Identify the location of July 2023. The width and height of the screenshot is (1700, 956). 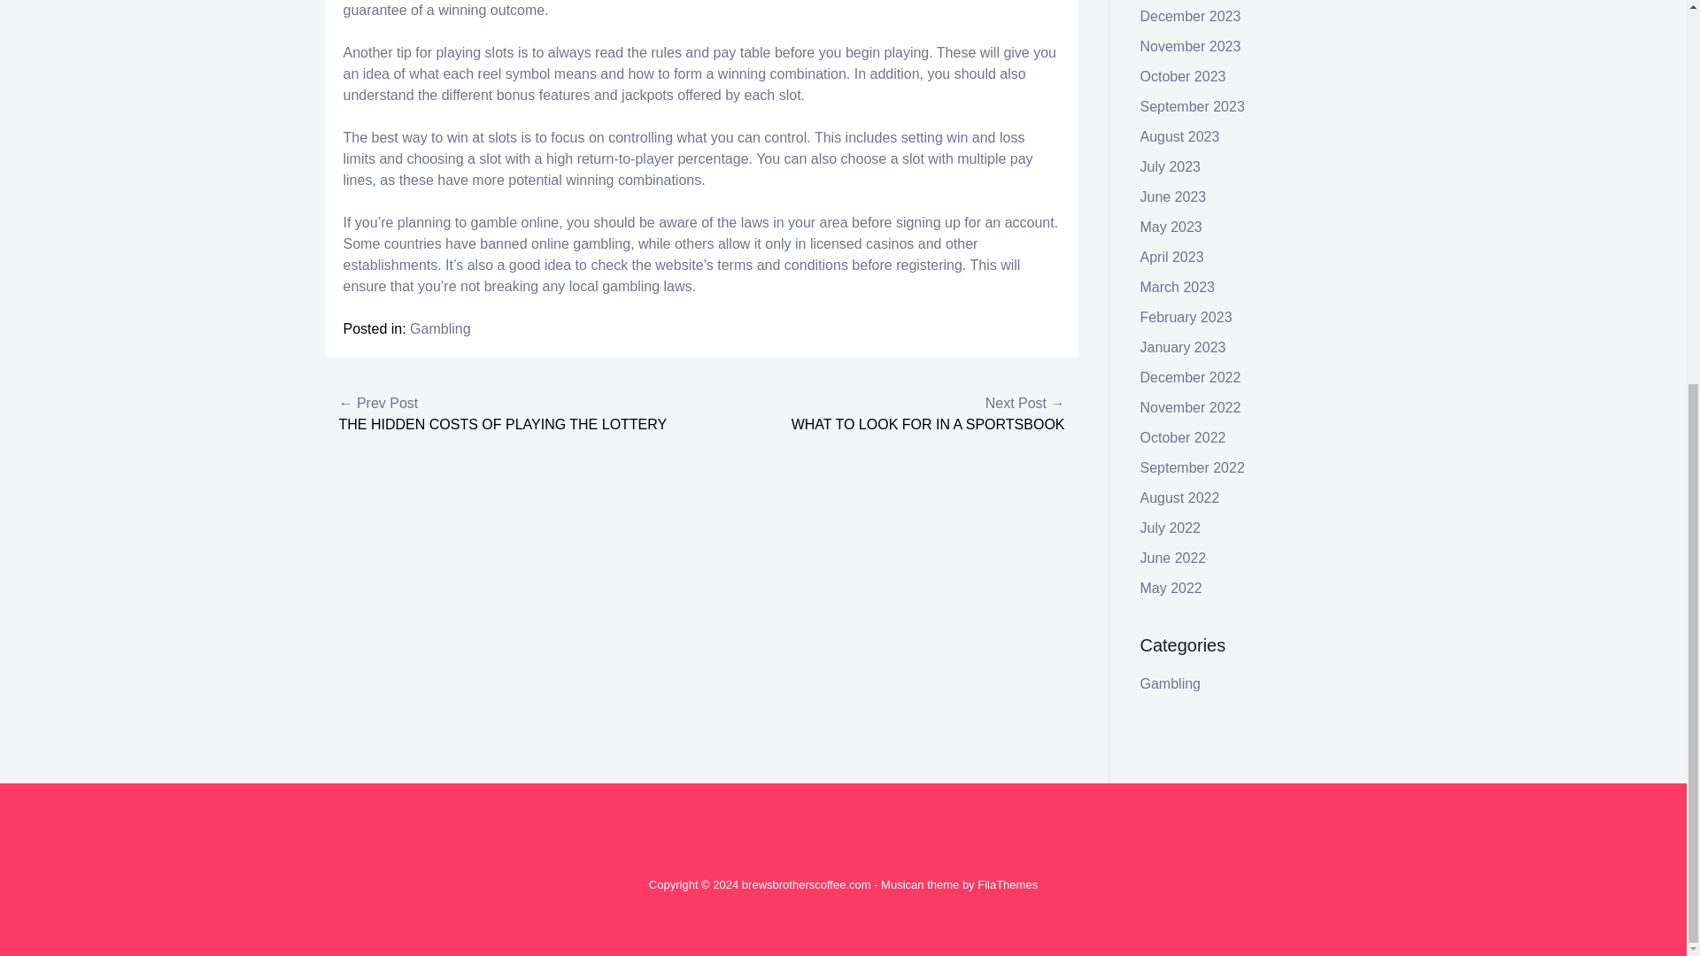
(1171, 166).